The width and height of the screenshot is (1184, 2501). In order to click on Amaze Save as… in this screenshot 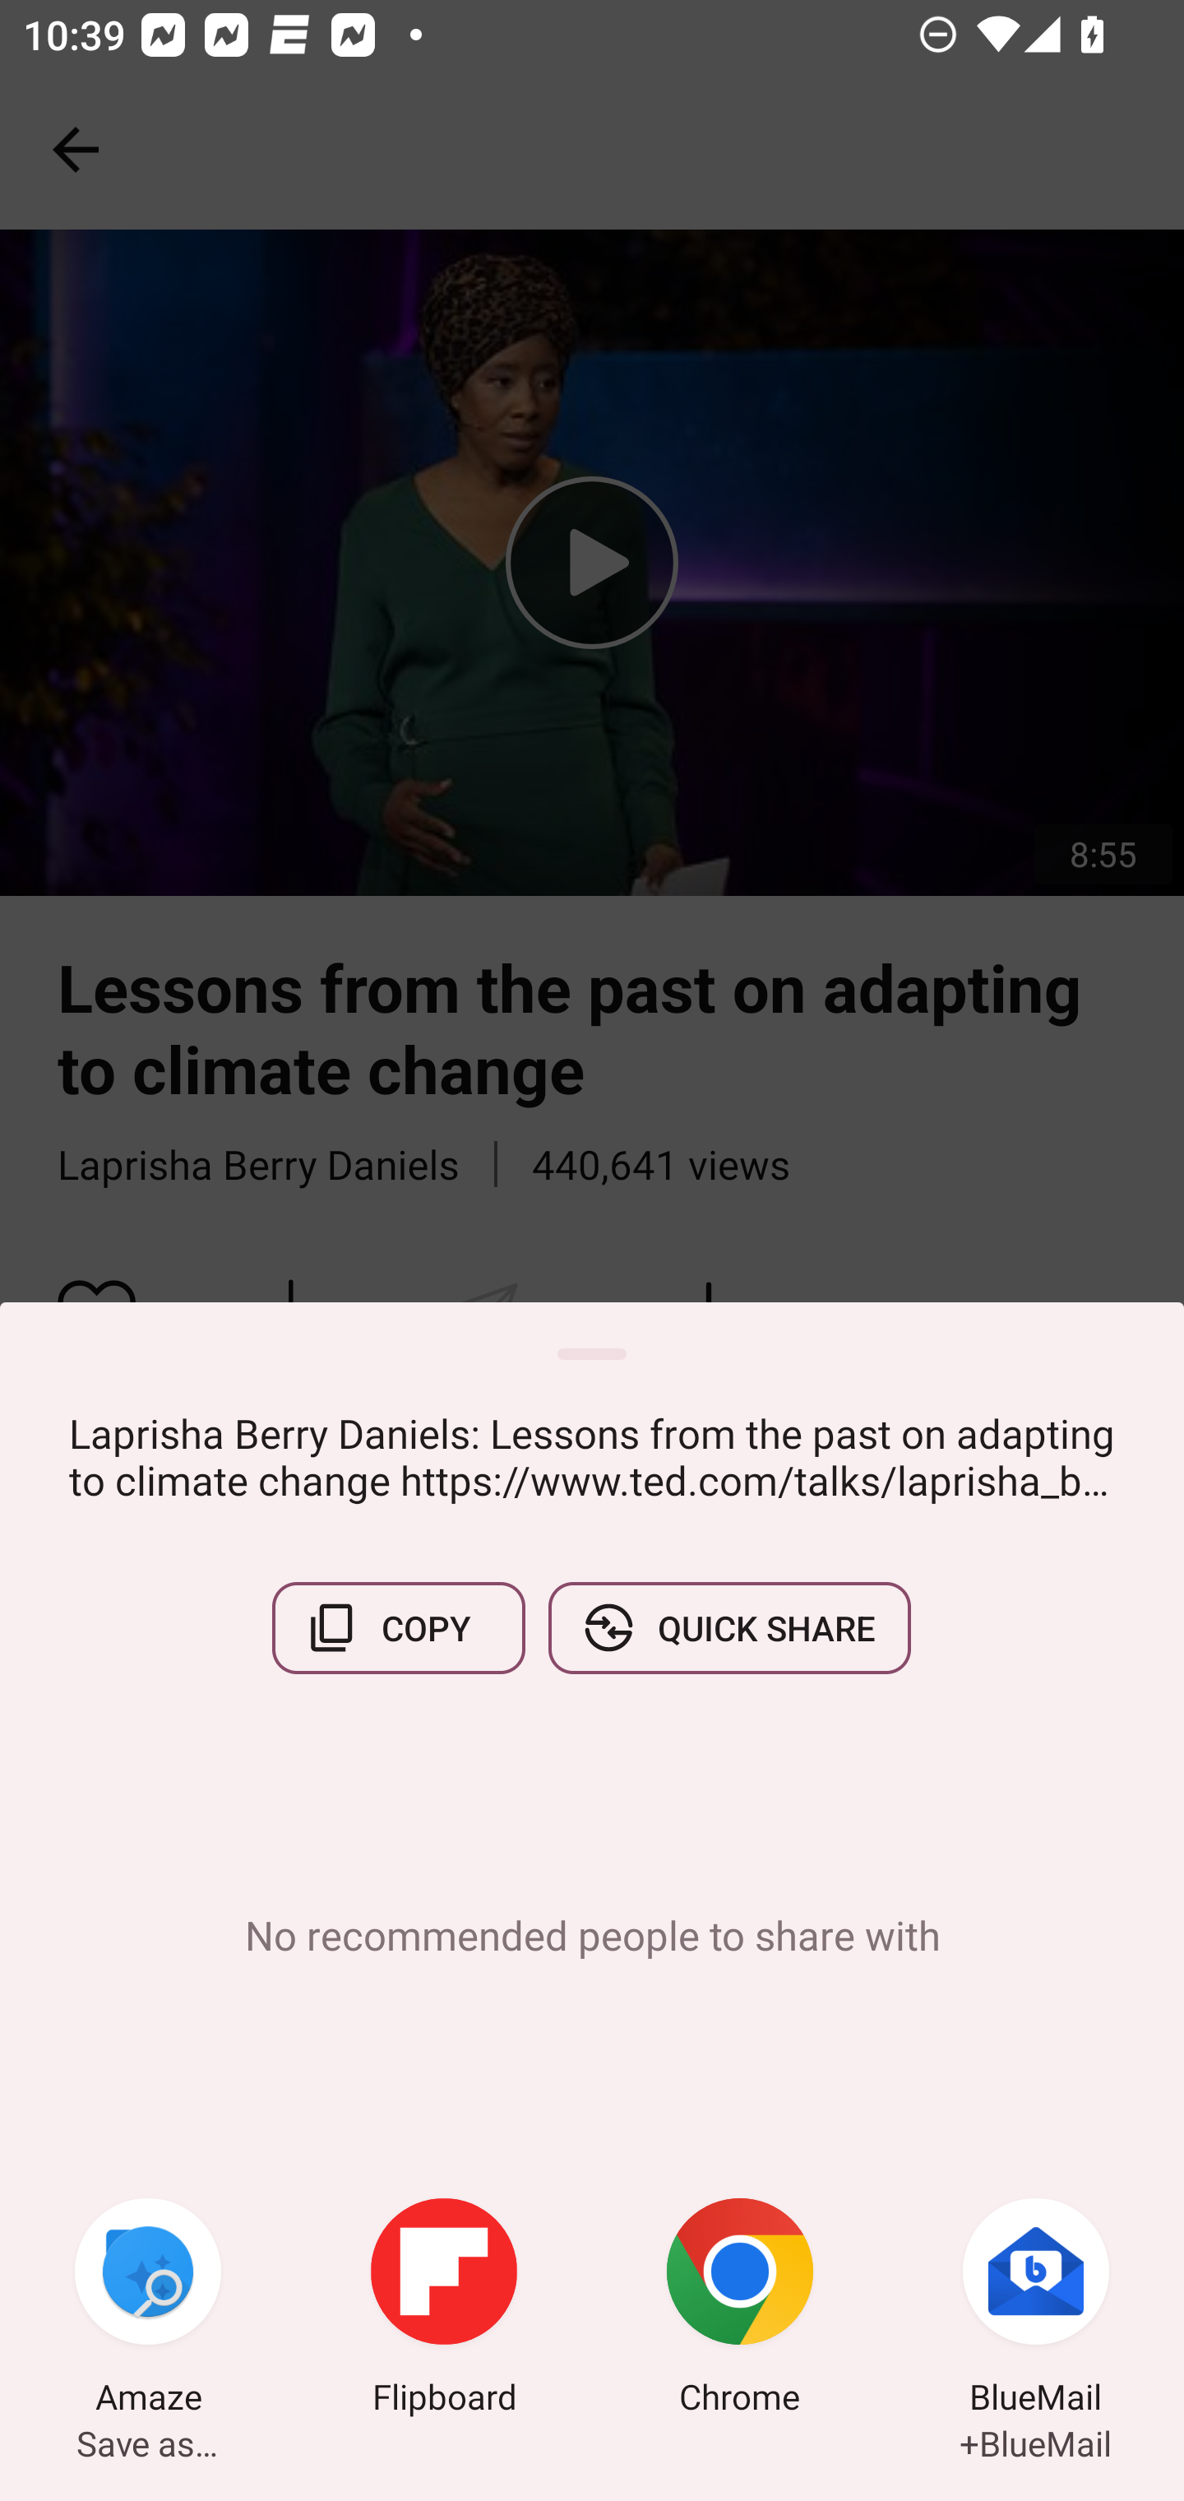, I will do `click(148, 2310)`.